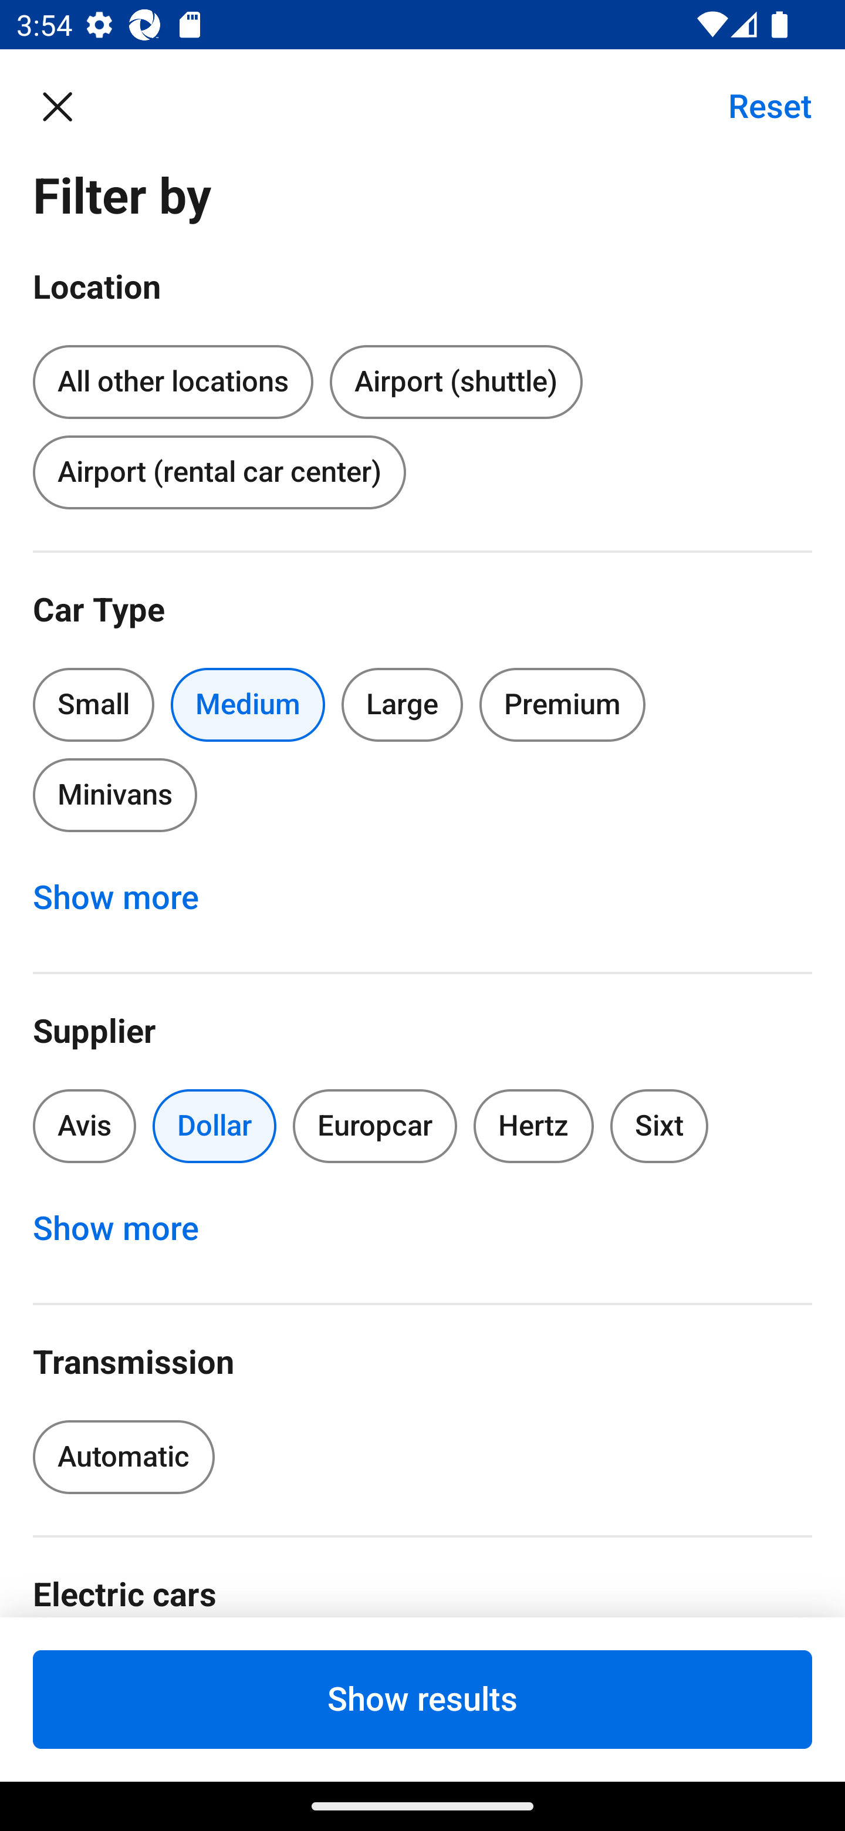 The height and width of the screenshot is (1831, 845). What do you see at coordinates (422, 1699) in the screenshot?
I see `Show results` at bounding box center [422, 1699].